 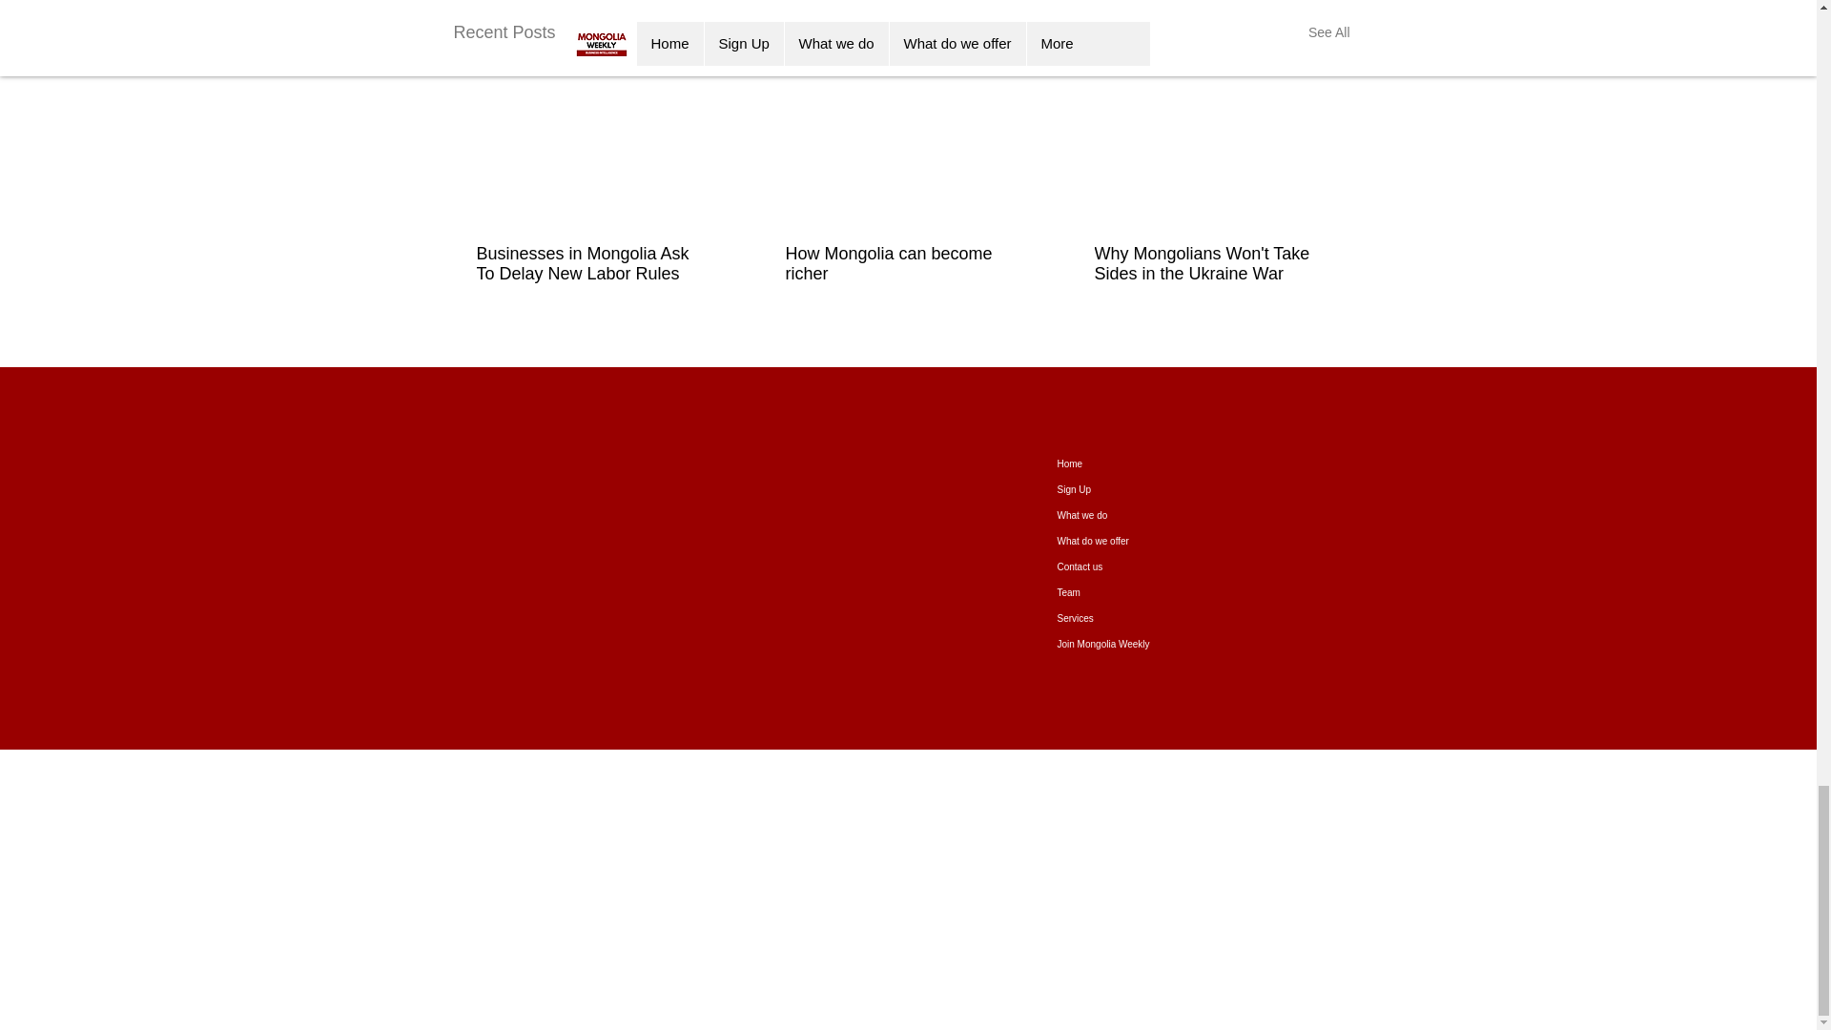 What do you see at coordinates (1129, 542) in the screenshot?
I see `What do we offer` at bounding box center [1129, 542].